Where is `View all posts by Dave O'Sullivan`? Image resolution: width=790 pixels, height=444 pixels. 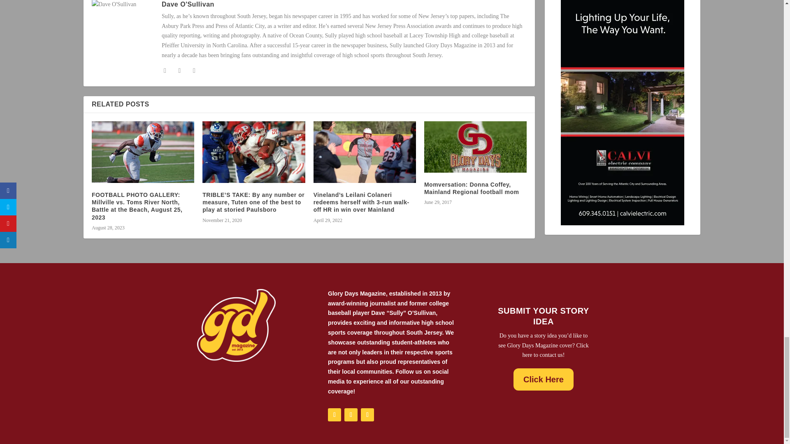 View all posts by Dave O'Sullivan is located at coordinates (188, 4).